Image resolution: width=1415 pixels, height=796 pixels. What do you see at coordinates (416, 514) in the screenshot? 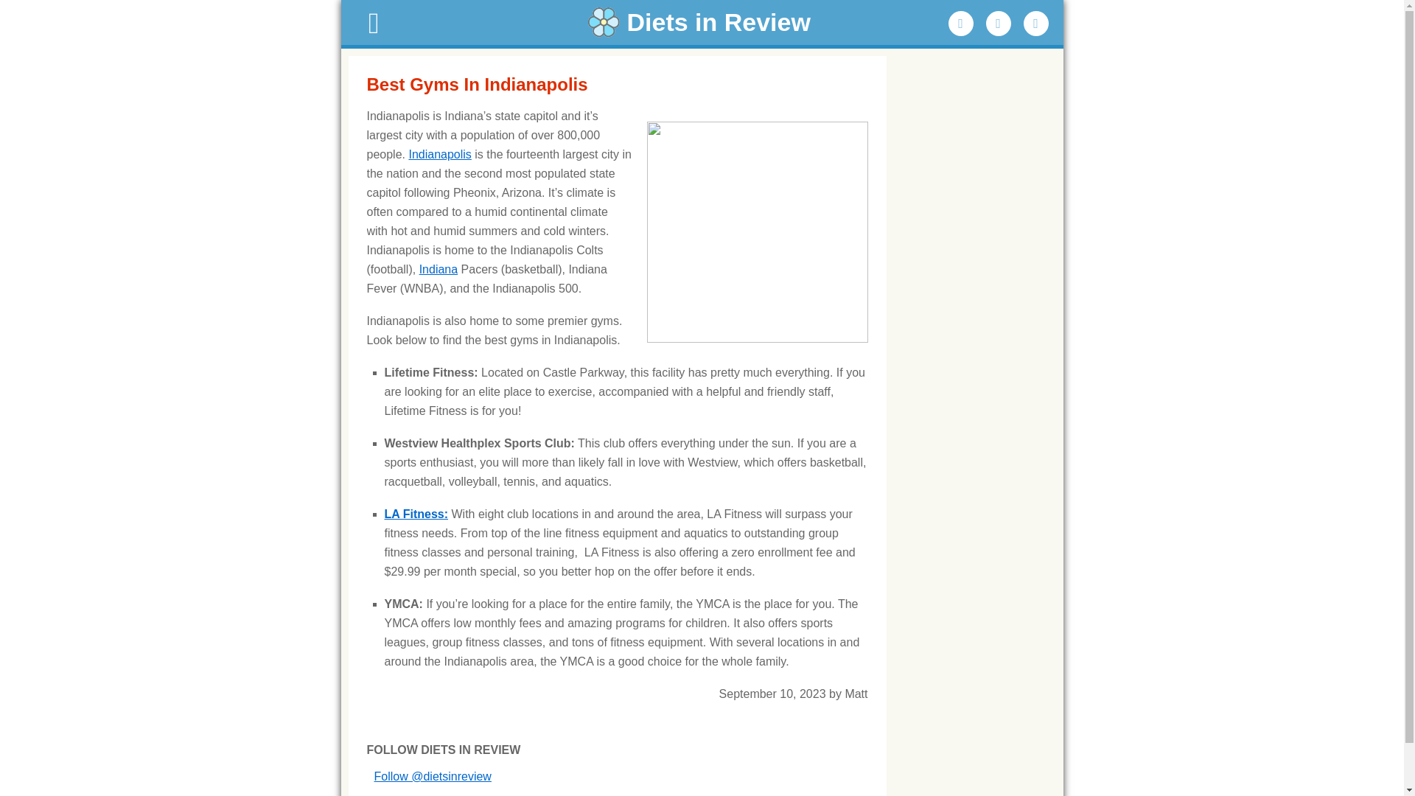
I see `LA Fitness` at bounding box center [416, 514].